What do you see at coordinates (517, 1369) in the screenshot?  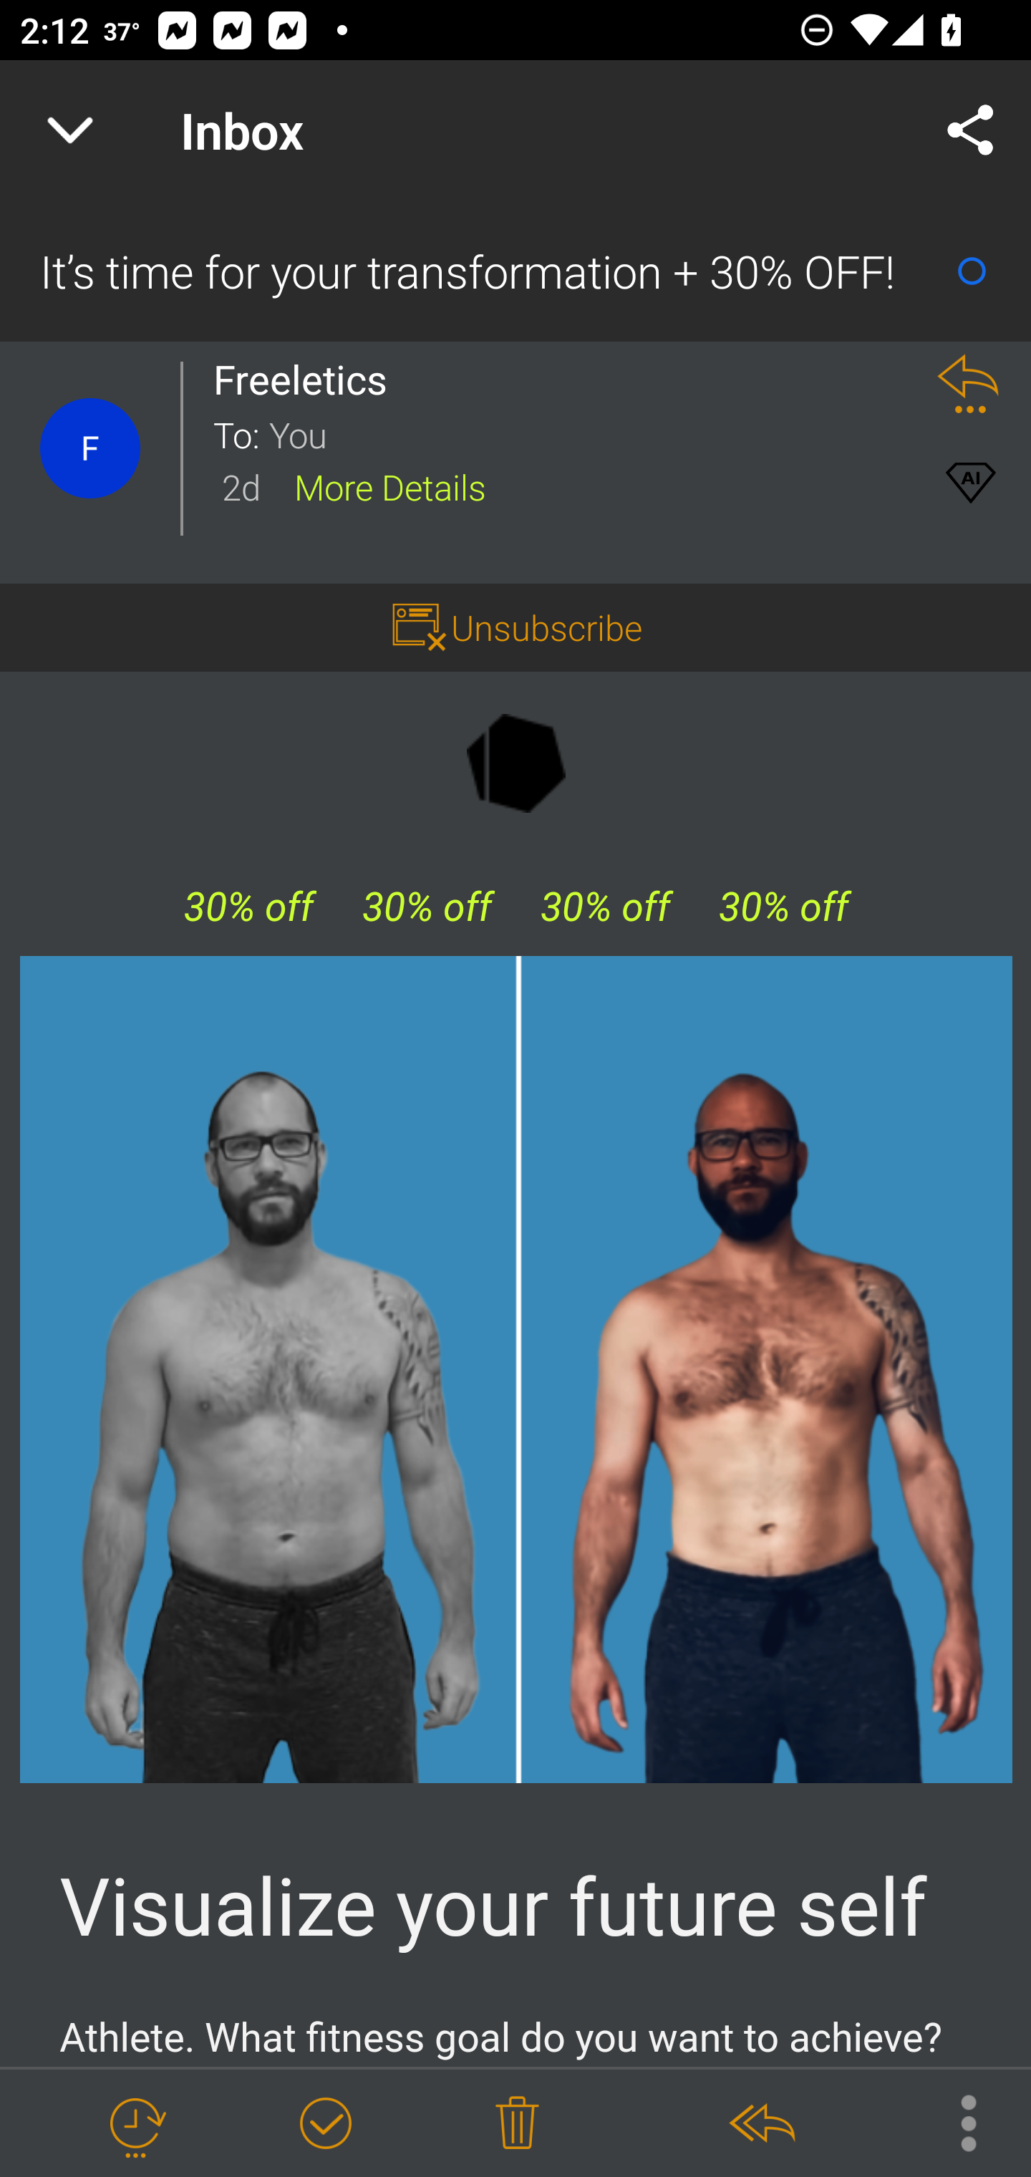 I see `original` at bounding box center [517, 1369].